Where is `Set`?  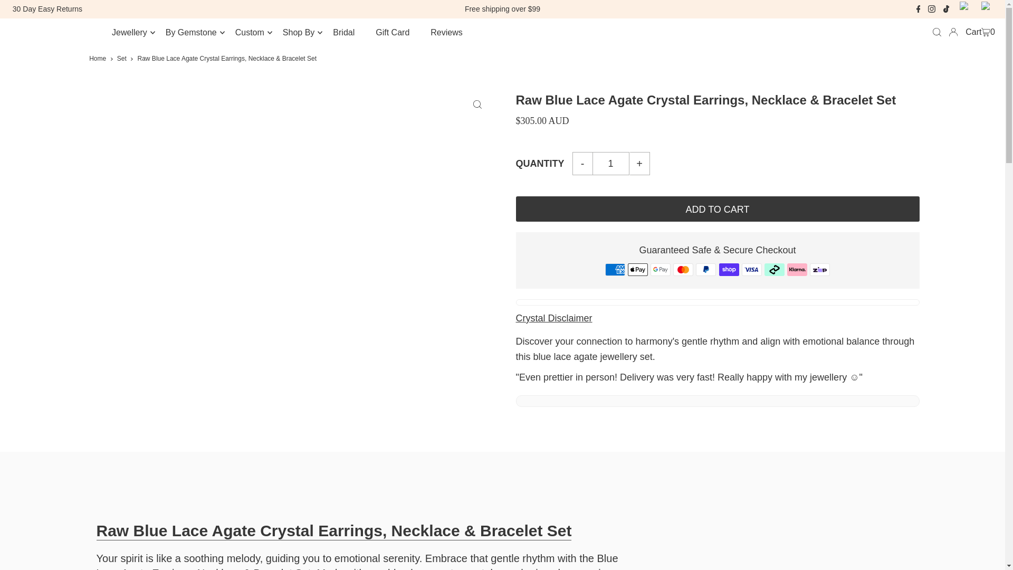 Set is located at coordinates (122, 58).